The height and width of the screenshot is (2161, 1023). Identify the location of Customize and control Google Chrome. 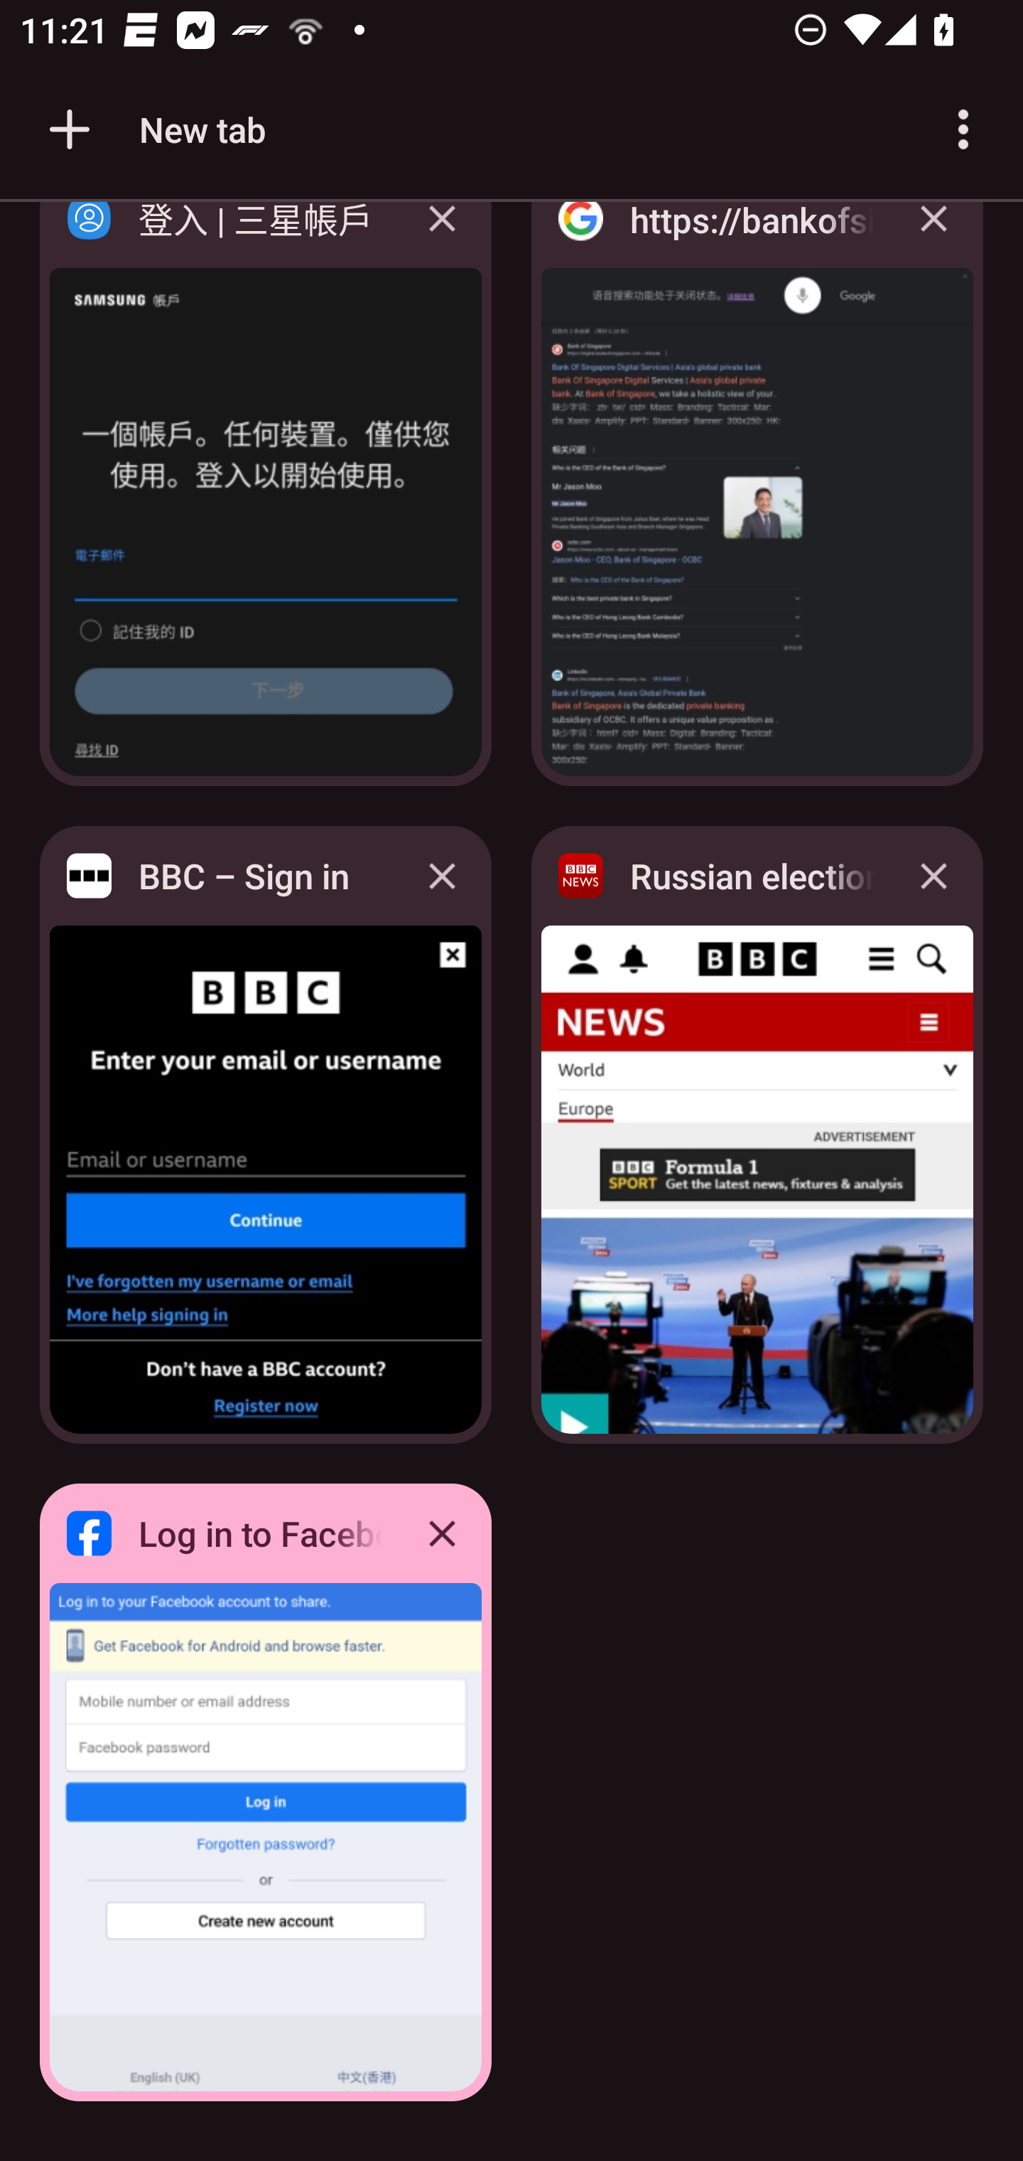
(963, 129).